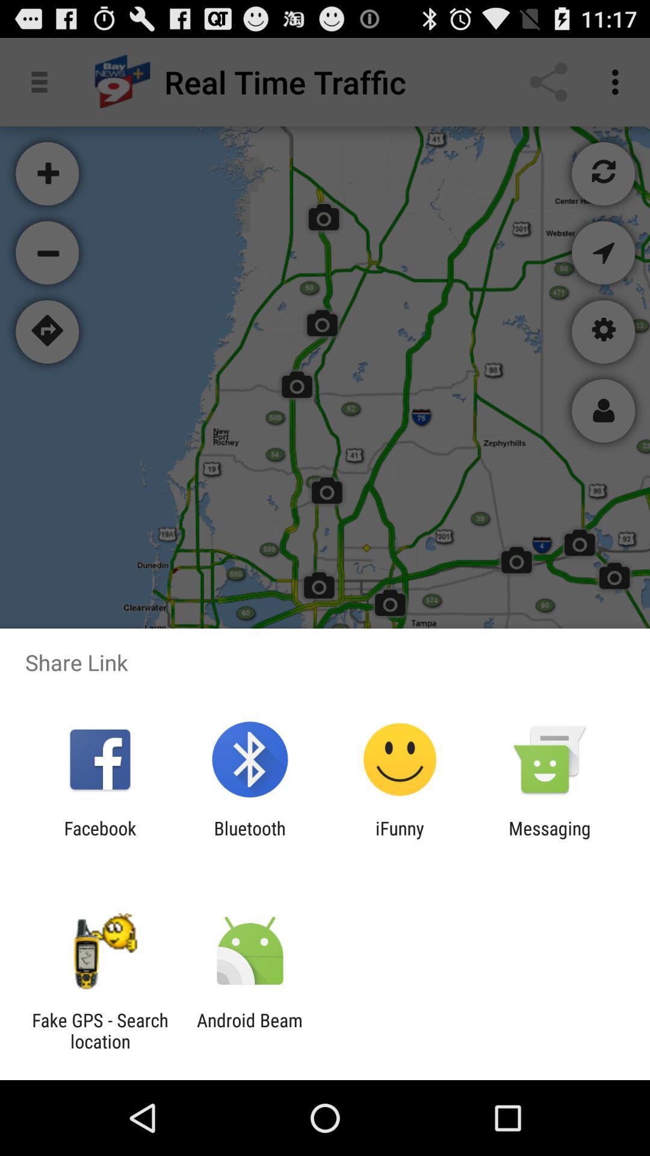 The height and width of the screenshot is (1156, 650). Describe the element at coordinates (249, 839) in the screenshot. I see `flip to bluetooth item` at that location.